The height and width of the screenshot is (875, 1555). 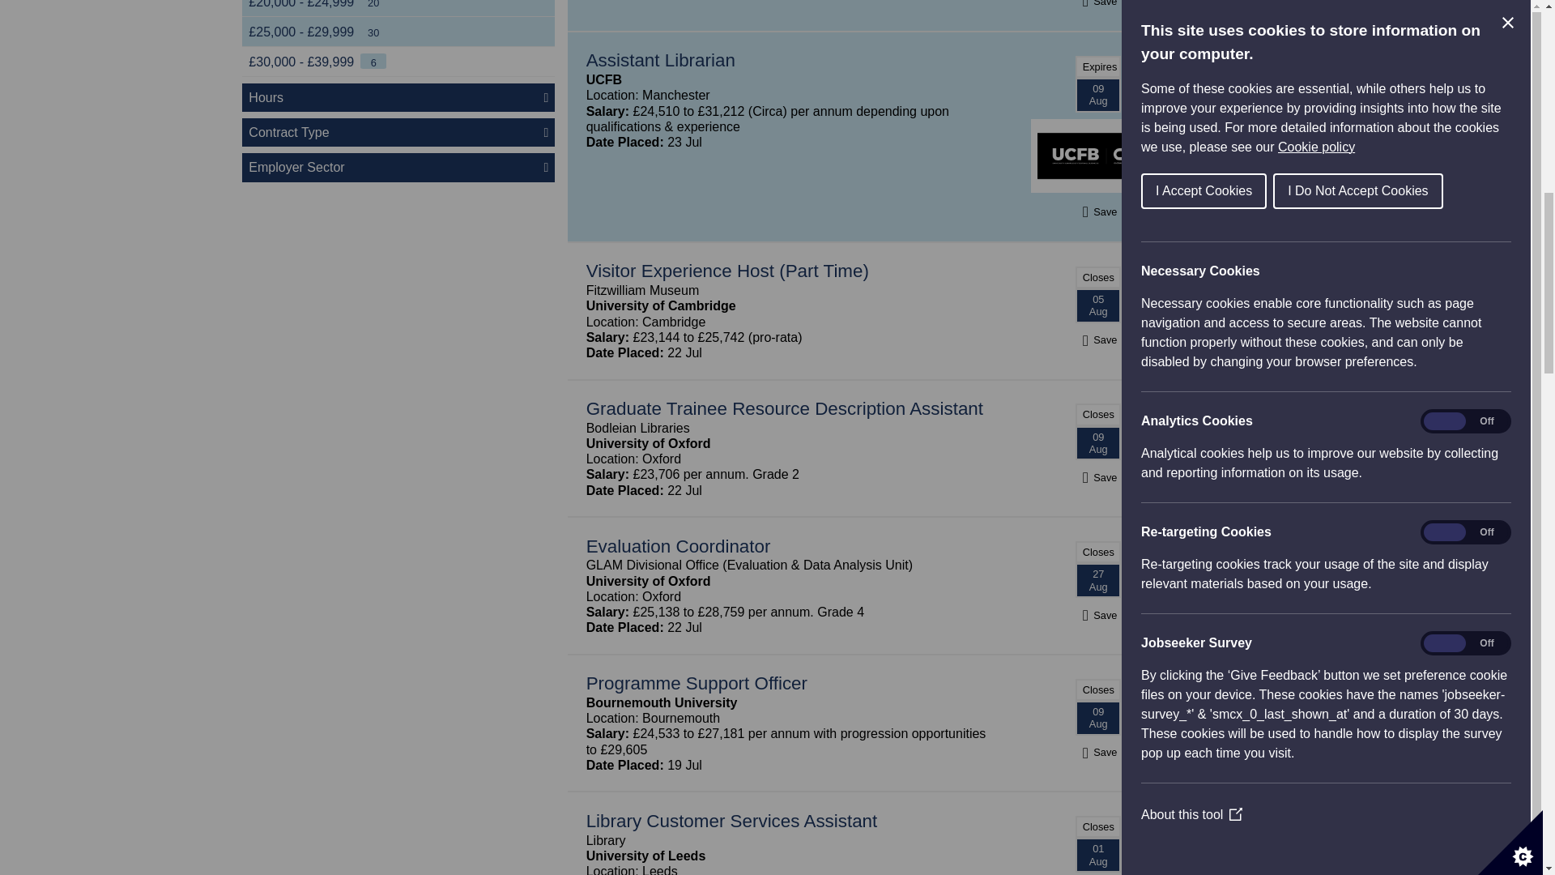 What do you see at coordinates (661, 60) in the screenshot?
I see `Assistant Librarian` at bounding box center [661, 60].